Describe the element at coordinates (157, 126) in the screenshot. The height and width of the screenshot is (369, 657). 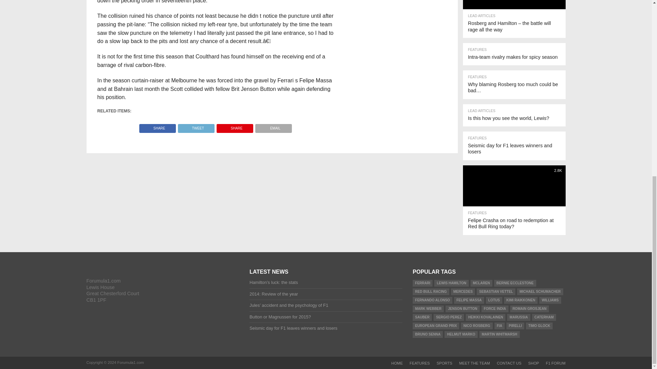
I see `Share on Facebook` at that location.